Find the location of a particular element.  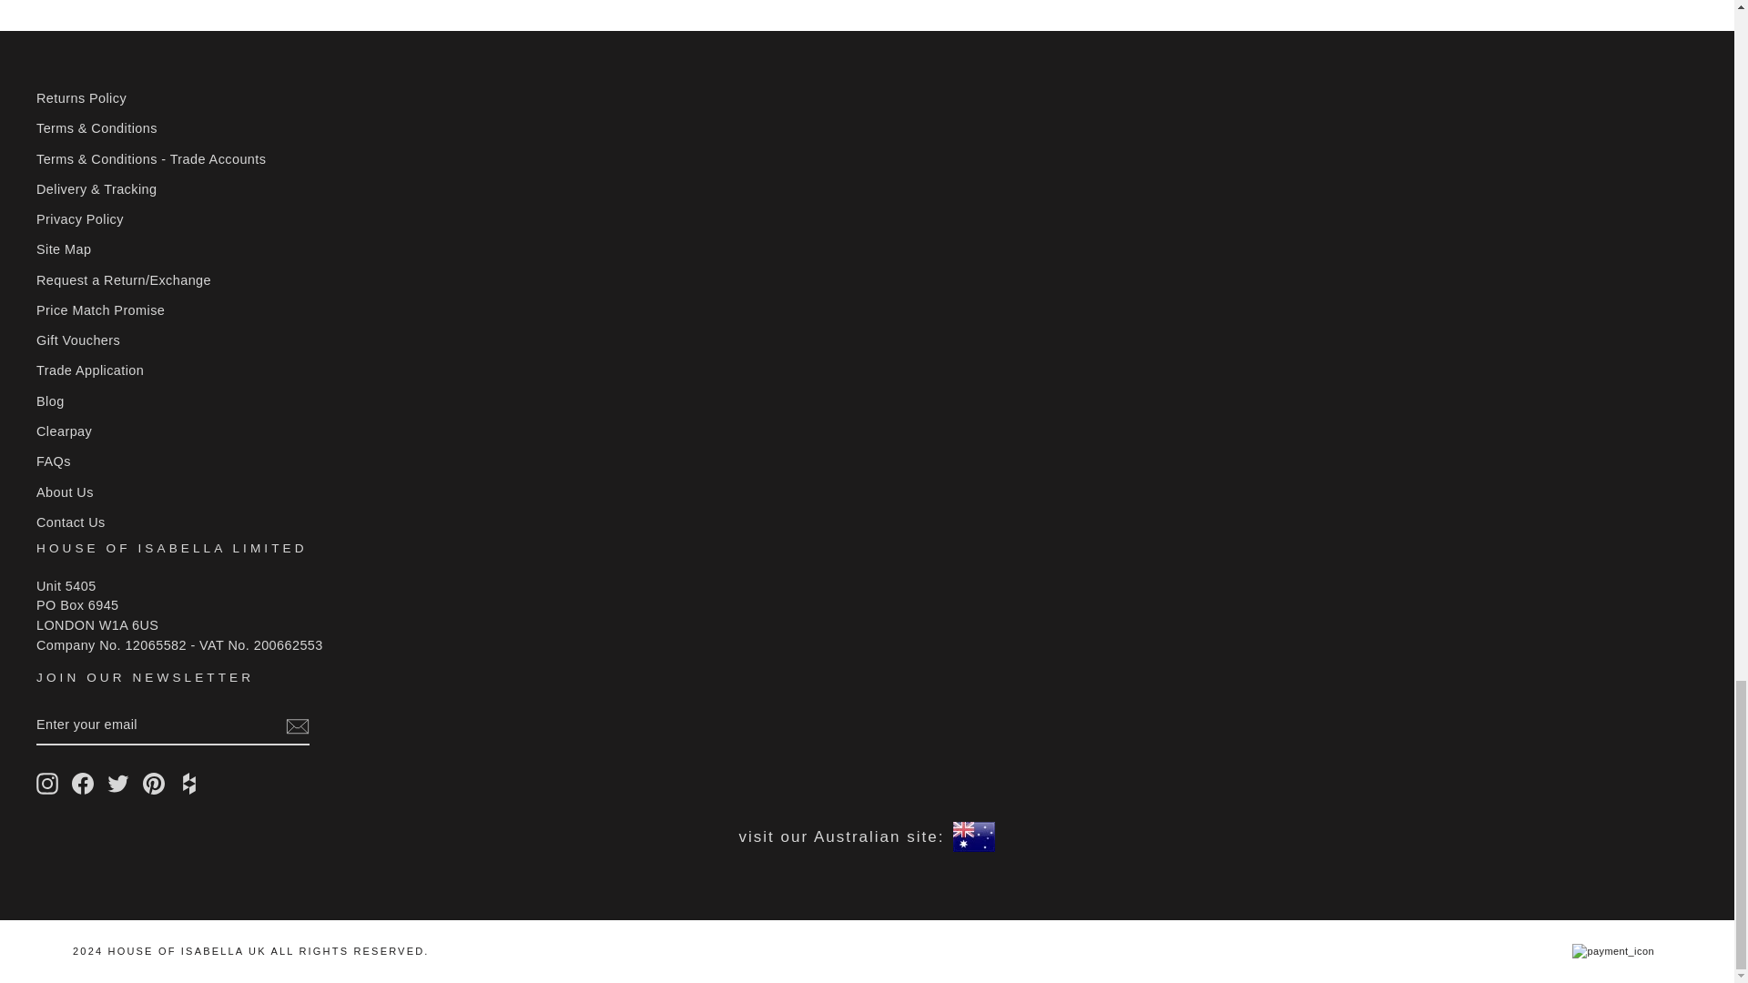

House of Isabella UK on Pinterest is located at coordinates (153, 783).